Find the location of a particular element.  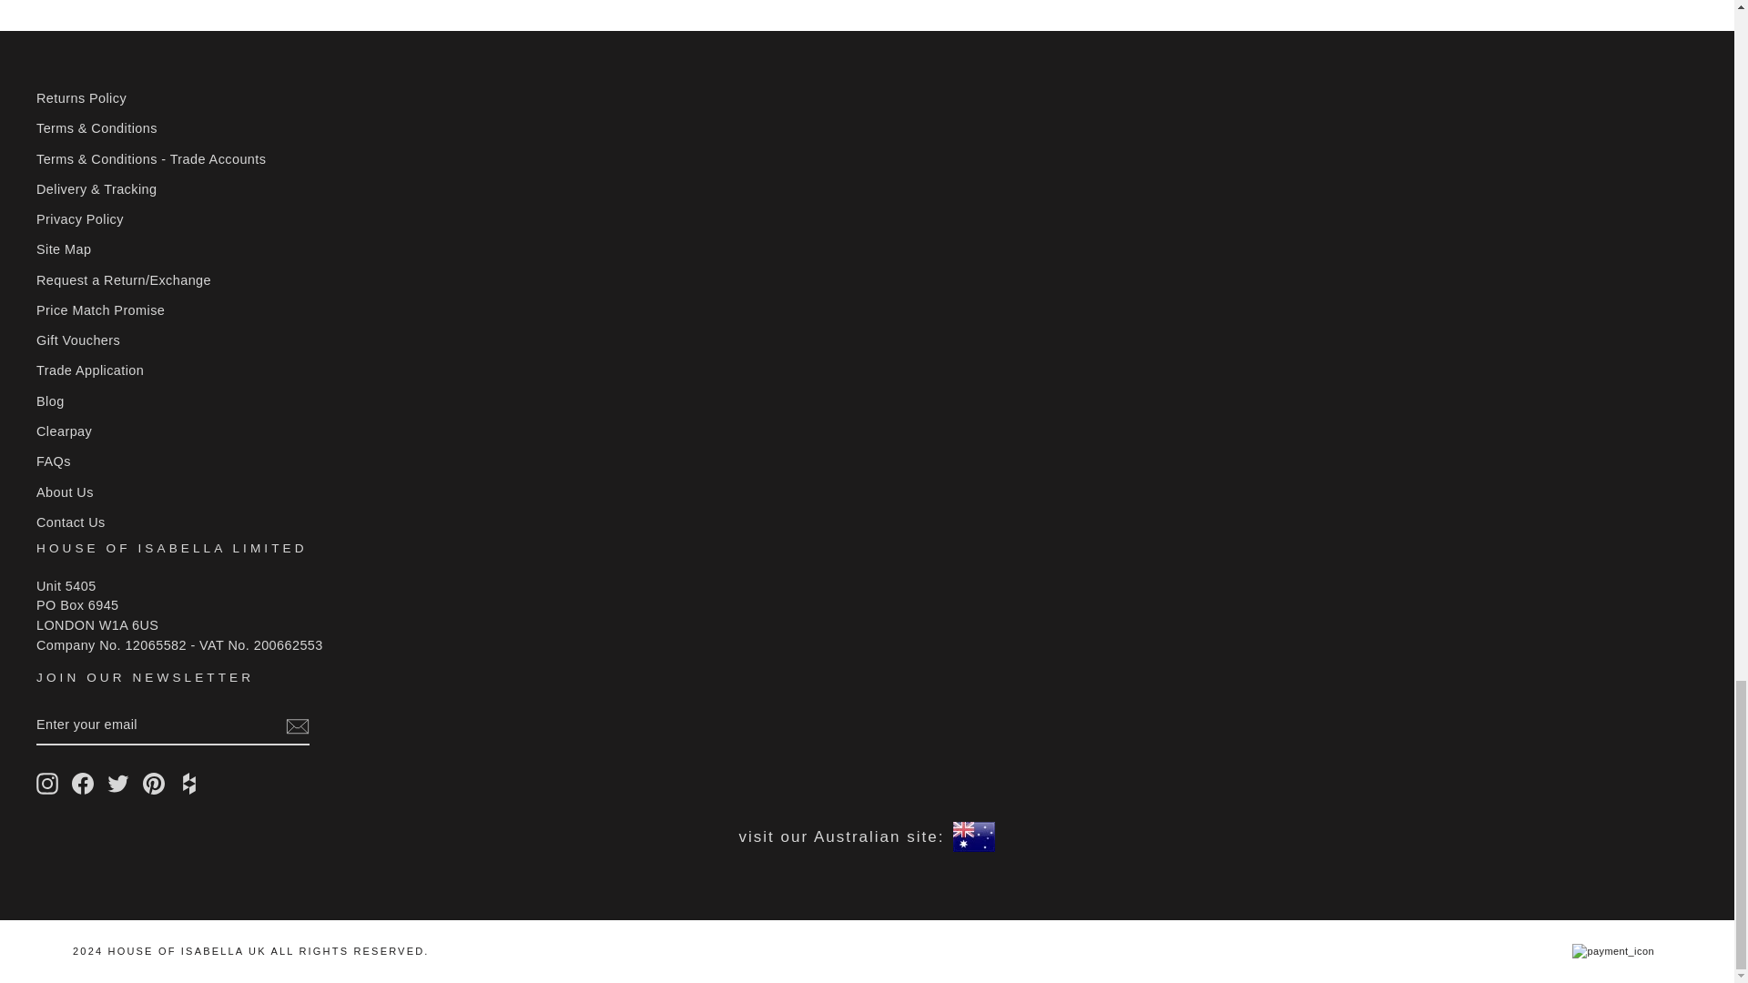

House of Isabella UK on Pinterest is located at coordinates (153, 783).